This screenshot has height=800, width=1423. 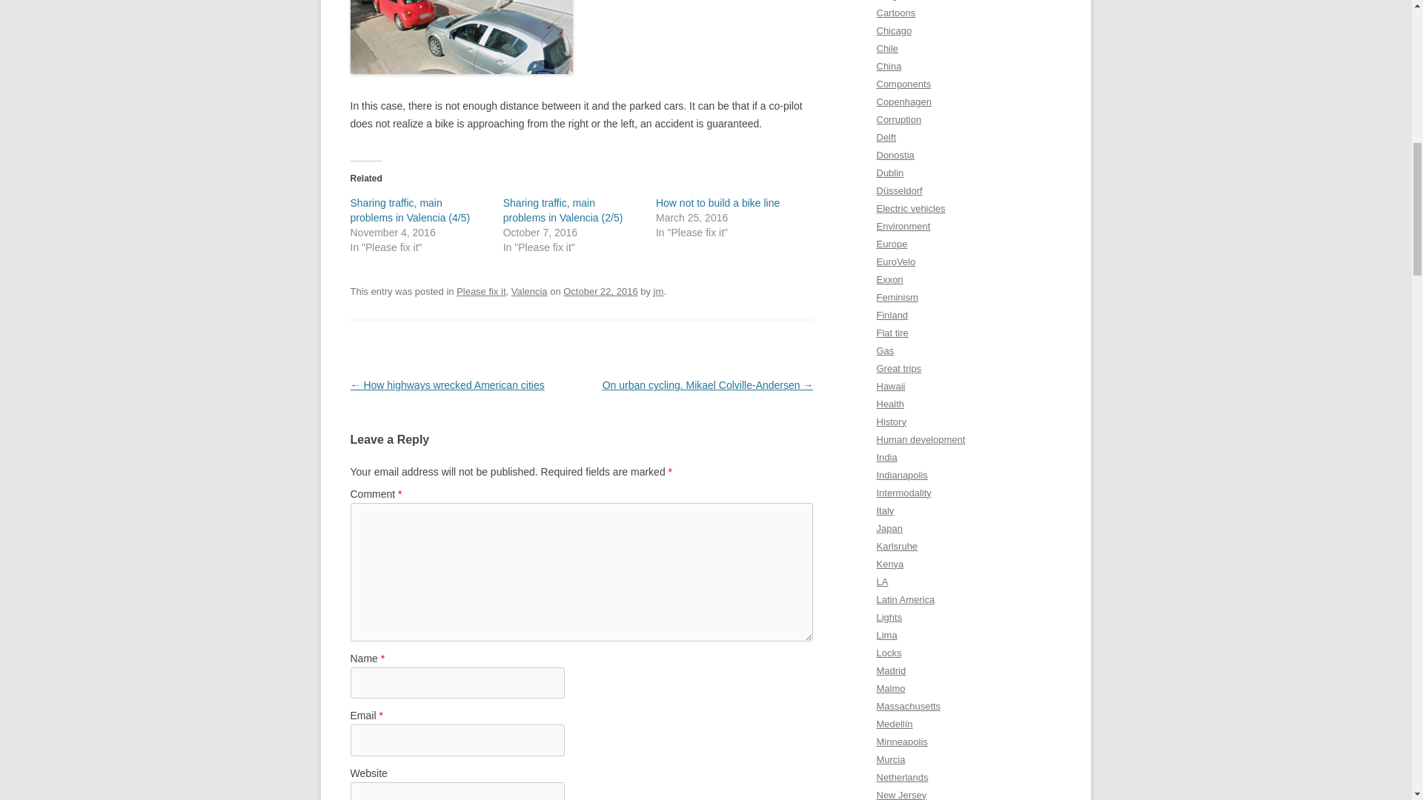 What do you see at coordinates (480, 290) in the screenshot?
I see `Please fix it` at bounding box center [480, 290].